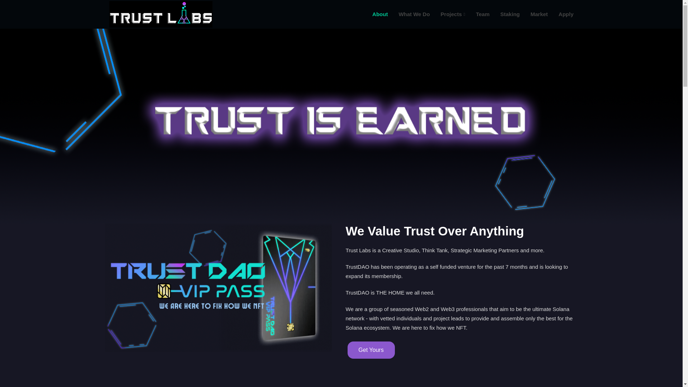  What do you see at coordinates (448, 14) in the screenshot?
I see `Projects` at bounding box center [448, 14].